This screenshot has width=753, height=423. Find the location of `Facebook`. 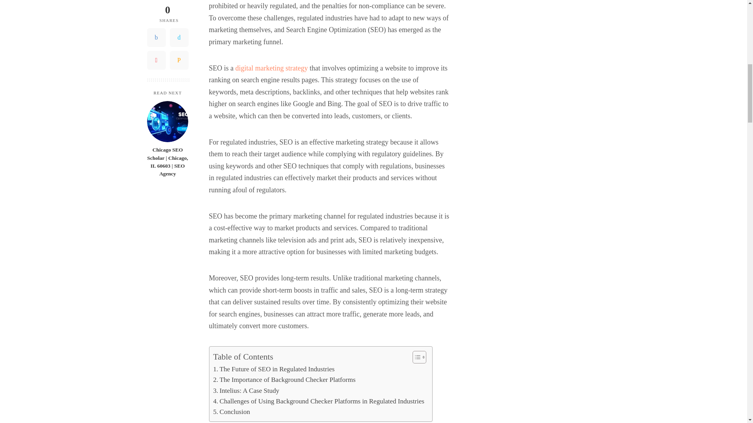

Facebook is located at coordinates (156, 4).